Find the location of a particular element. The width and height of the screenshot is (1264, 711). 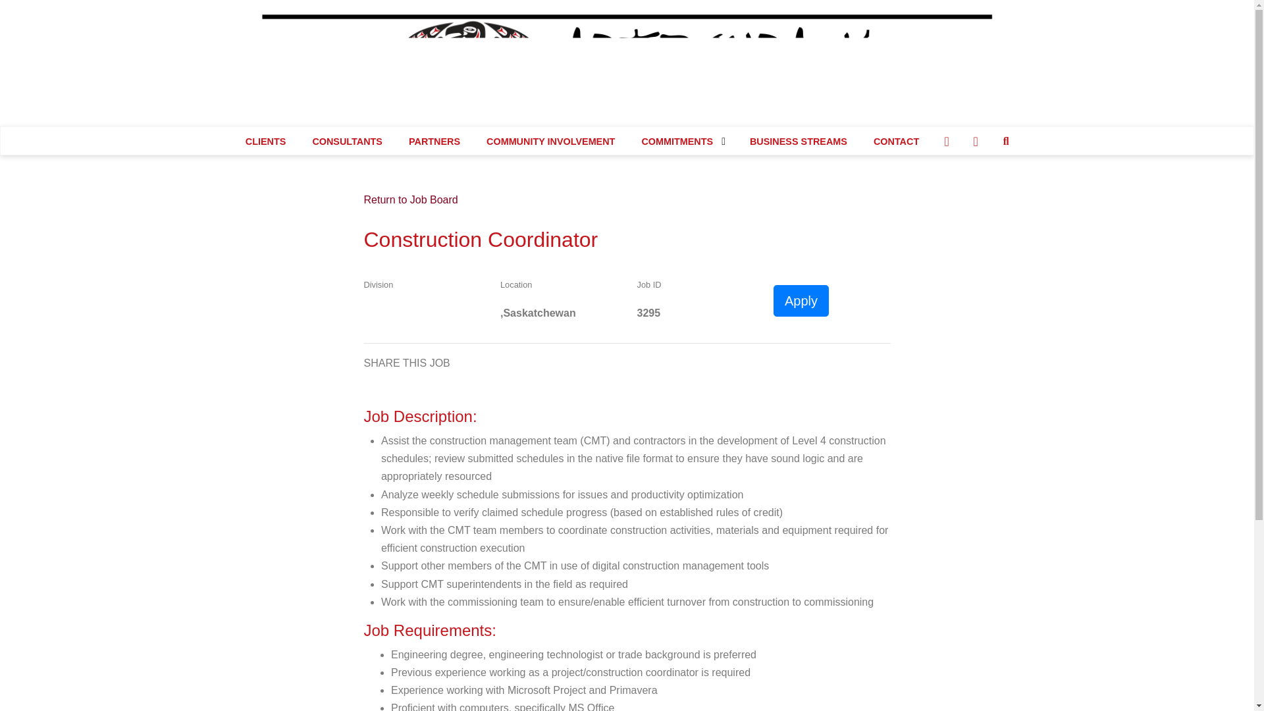

Apply is located at coordinates (801, 300).